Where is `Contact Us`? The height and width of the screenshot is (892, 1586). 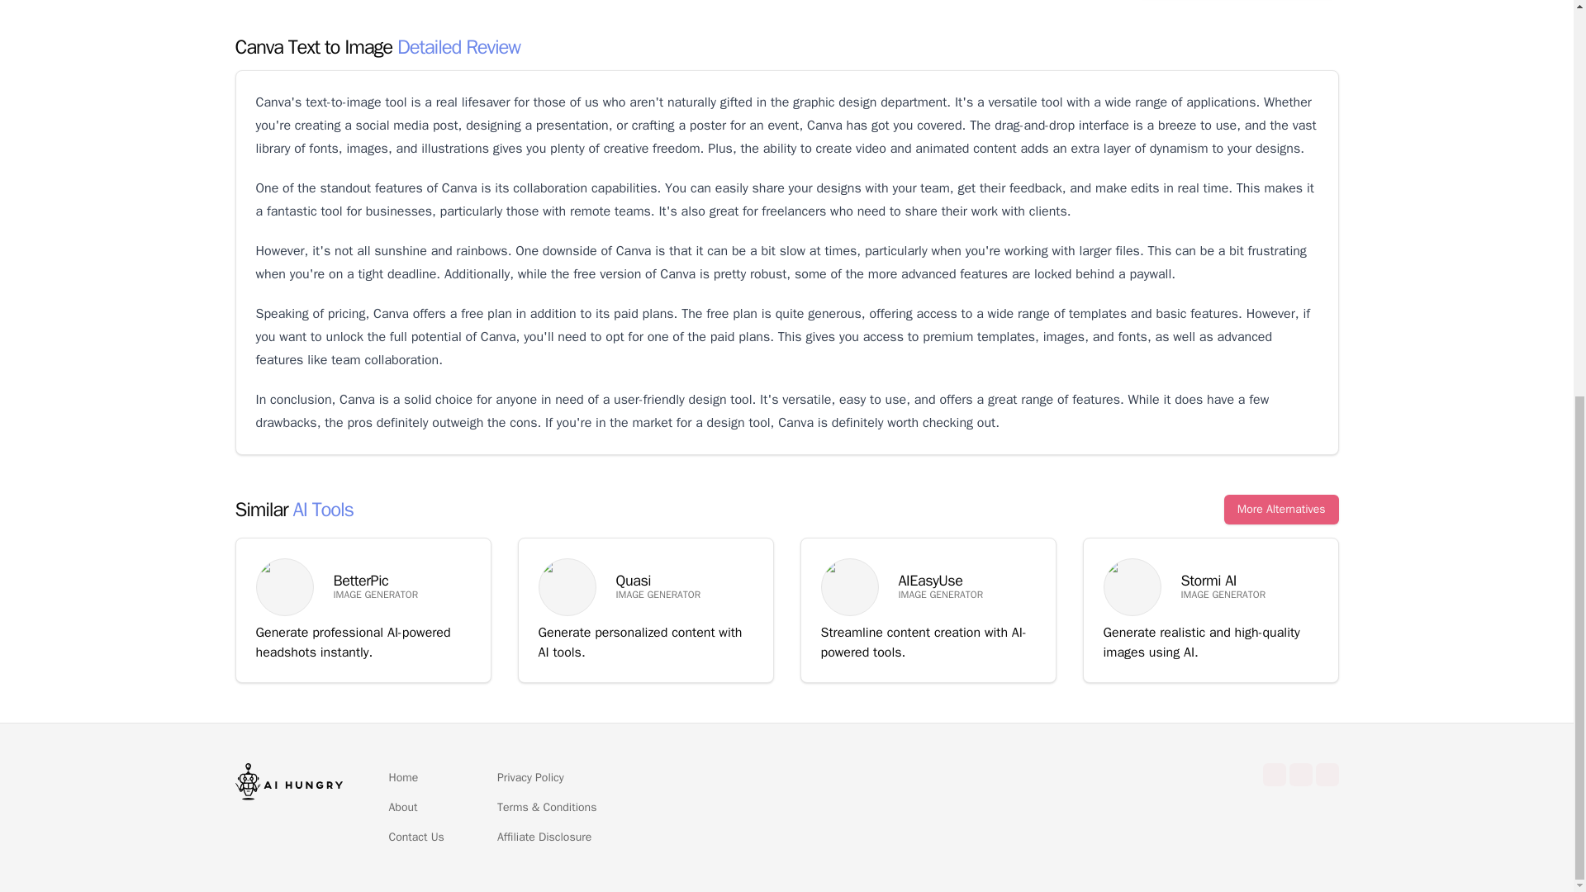 Contact Us is located at coordinates (416, 837).